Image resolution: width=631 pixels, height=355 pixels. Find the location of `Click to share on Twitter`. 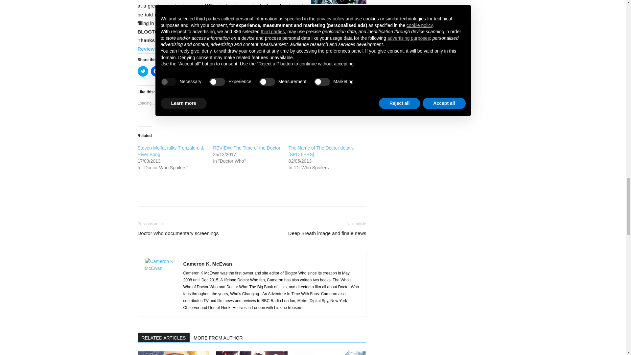

Click to share on Twitter is located at coordinates (143, 71).